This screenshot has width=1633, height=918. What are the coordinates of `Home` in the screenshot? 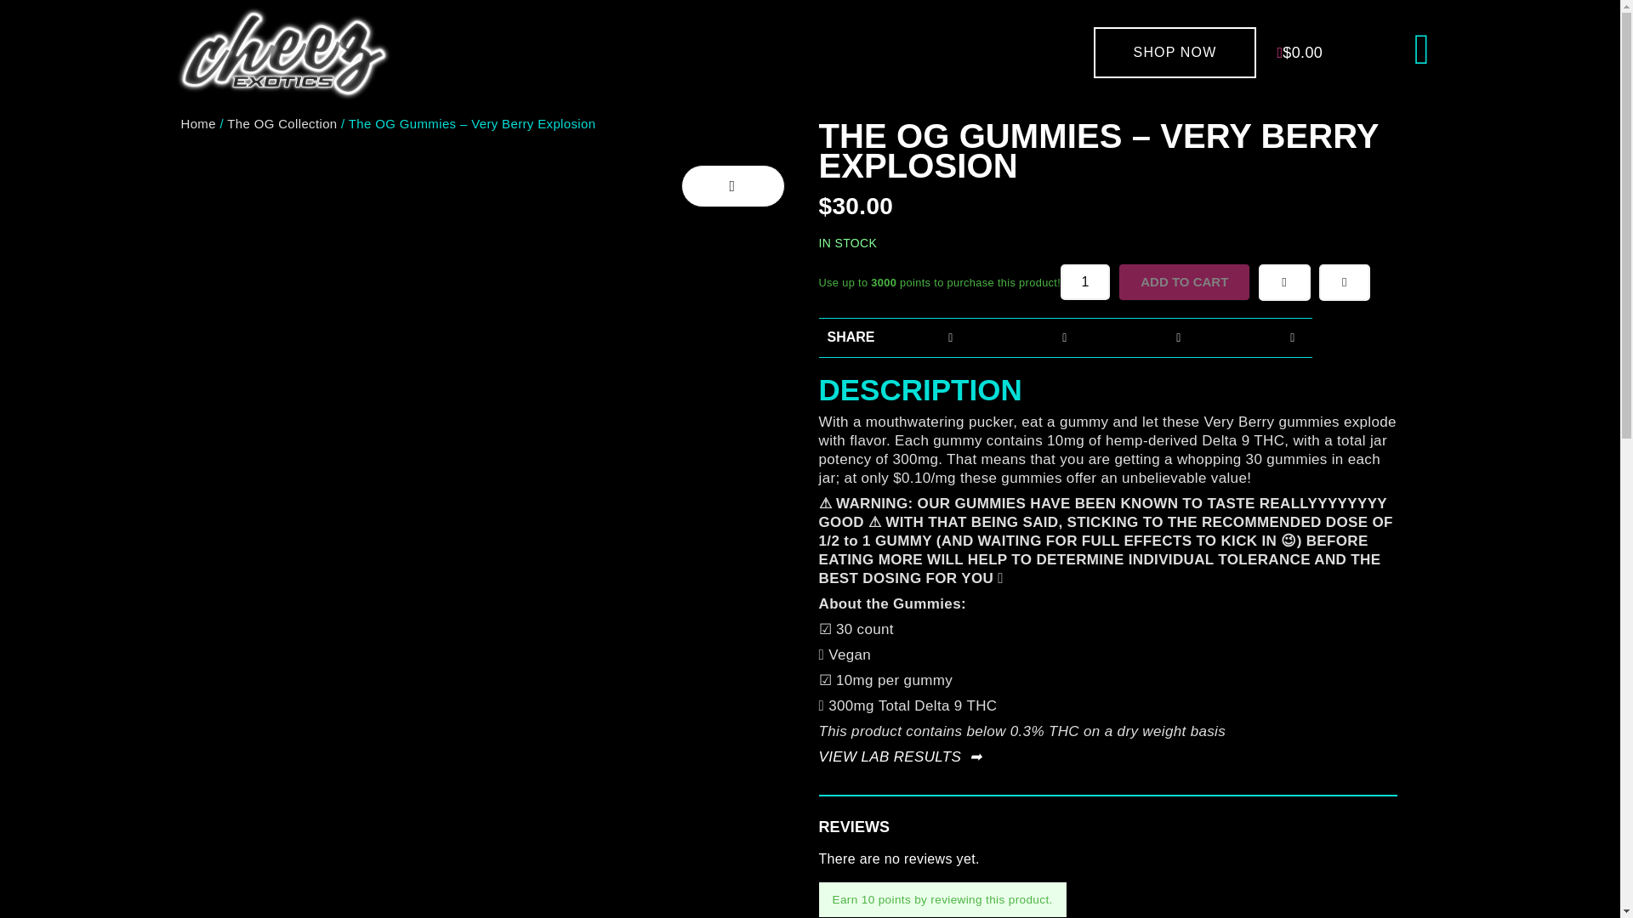 It's located at (197, 124).